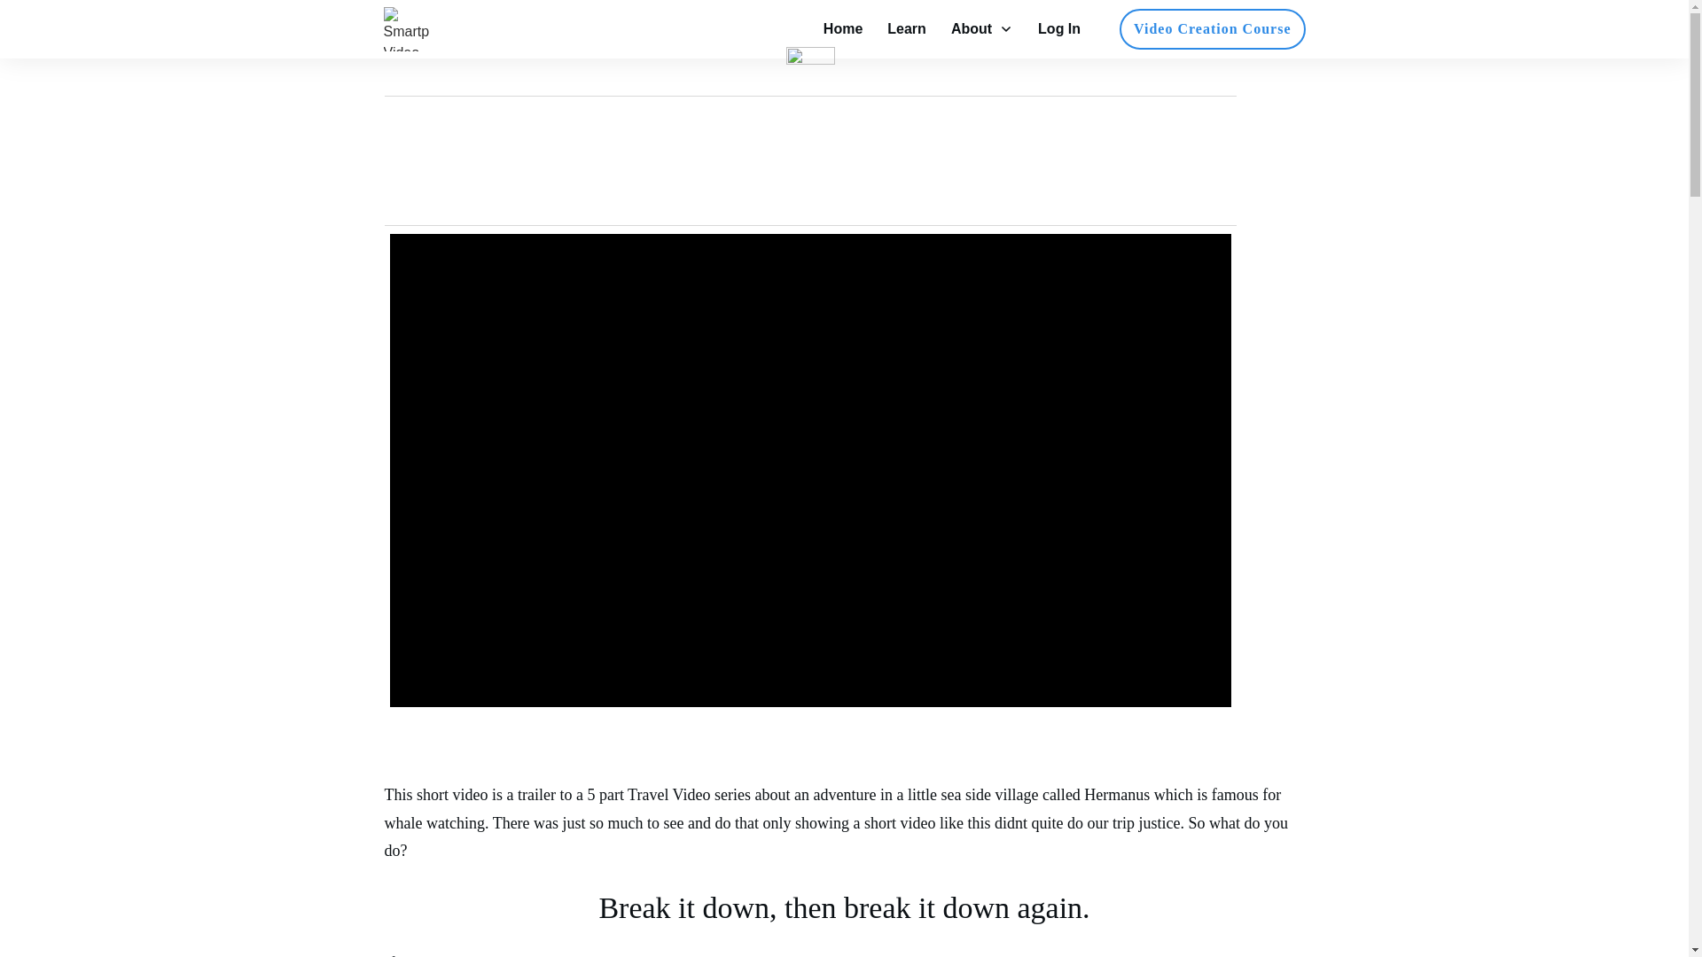 Image resolution: width=1702 pixels, height=957 pixels. Describe the element at coordinates (1211, 28) in the screenshot. I see `Video Creation Course` at that location.